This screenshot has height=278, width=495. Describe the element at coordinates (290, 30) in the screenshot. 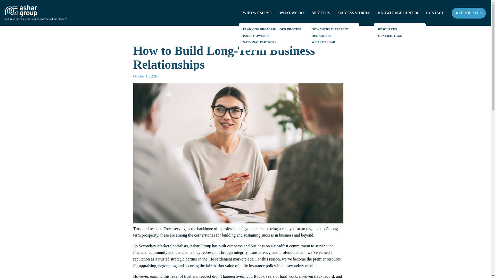

I see `OUR PROCESS` at that location.